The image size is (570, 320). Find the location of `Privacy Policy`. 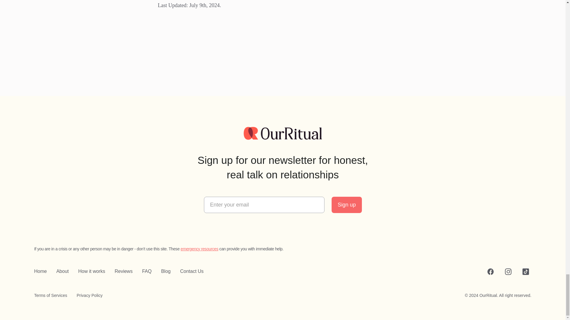

Privacy Policy is located at coordinates (89, 295).